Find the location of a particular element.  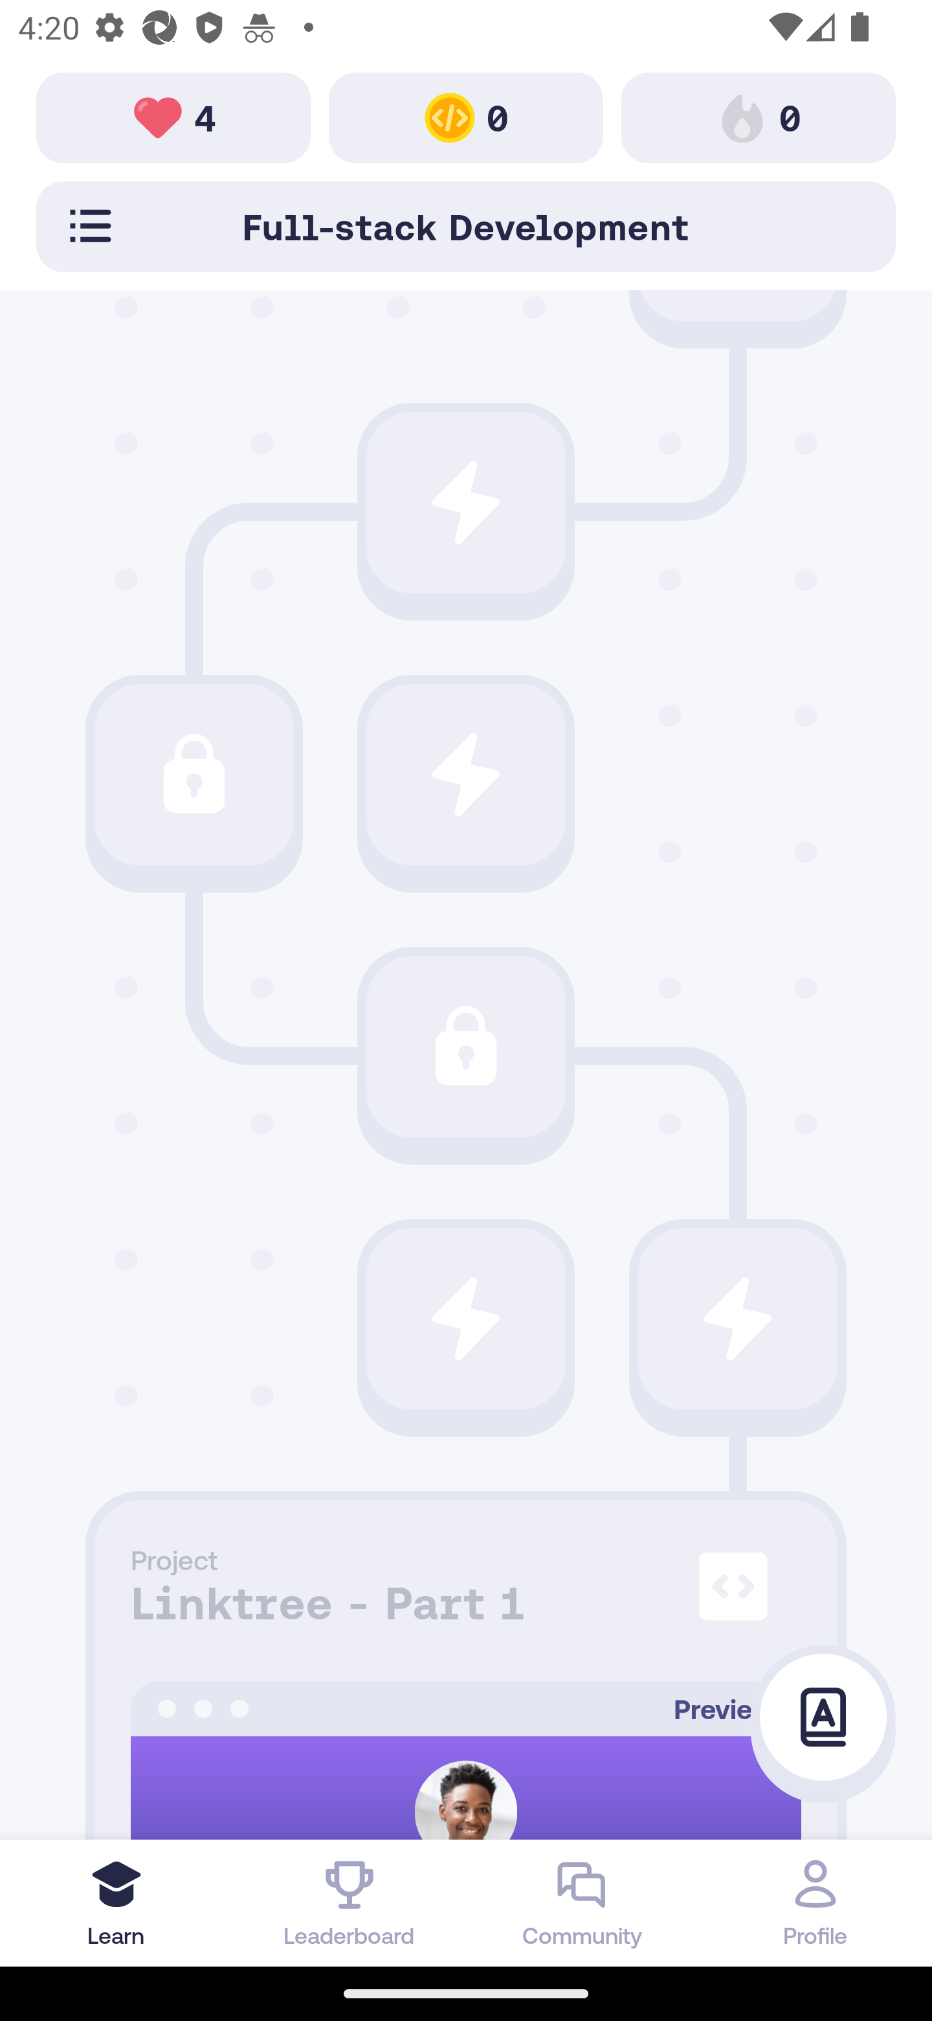

Path Icon is located at coordinates (466, 773).